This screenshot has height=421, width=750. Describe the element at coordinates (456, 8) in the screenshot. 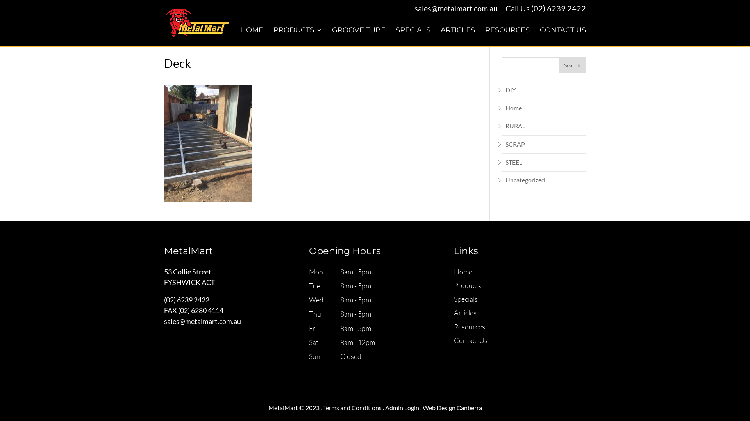

I see `sales@metalmart.com.au` at that location.